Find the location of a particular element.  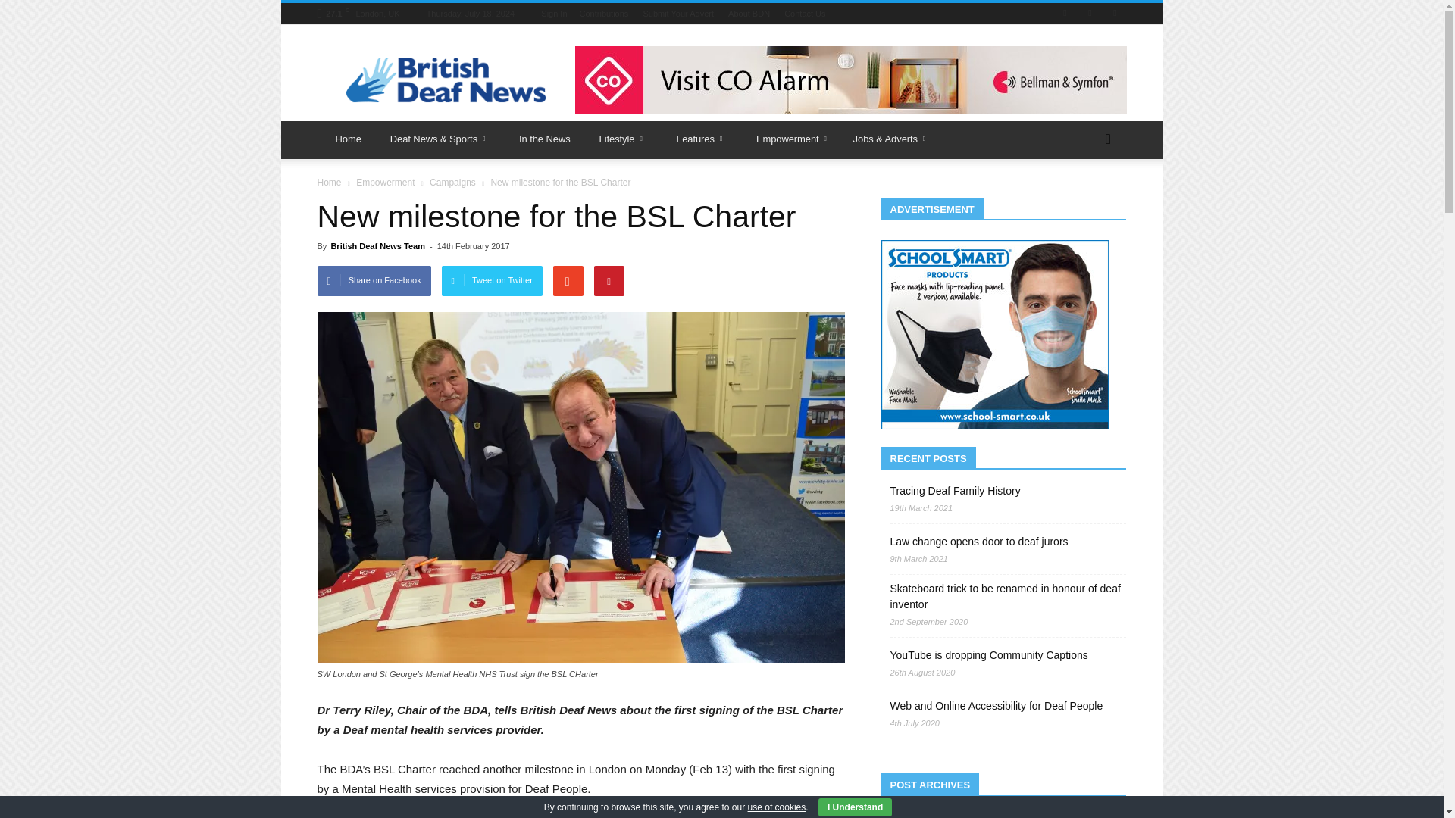

Facebook is located at coordinates (1065, 14).